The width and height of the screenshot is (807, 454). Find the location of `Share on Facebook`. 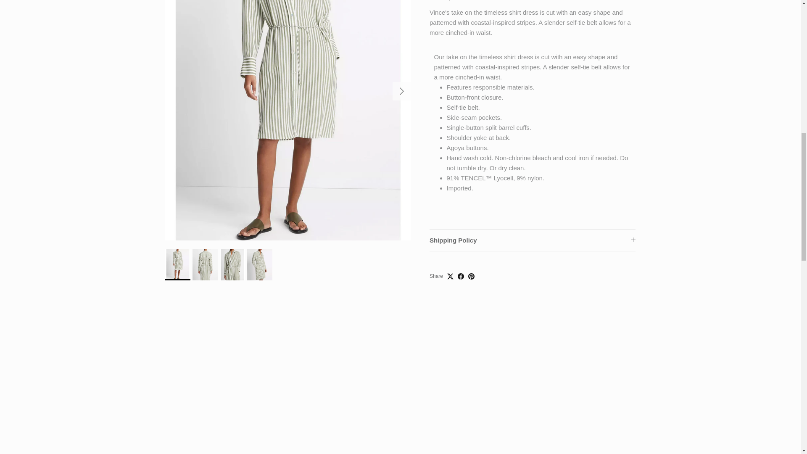

Share on Facebook is located at coordinates (461, 266).